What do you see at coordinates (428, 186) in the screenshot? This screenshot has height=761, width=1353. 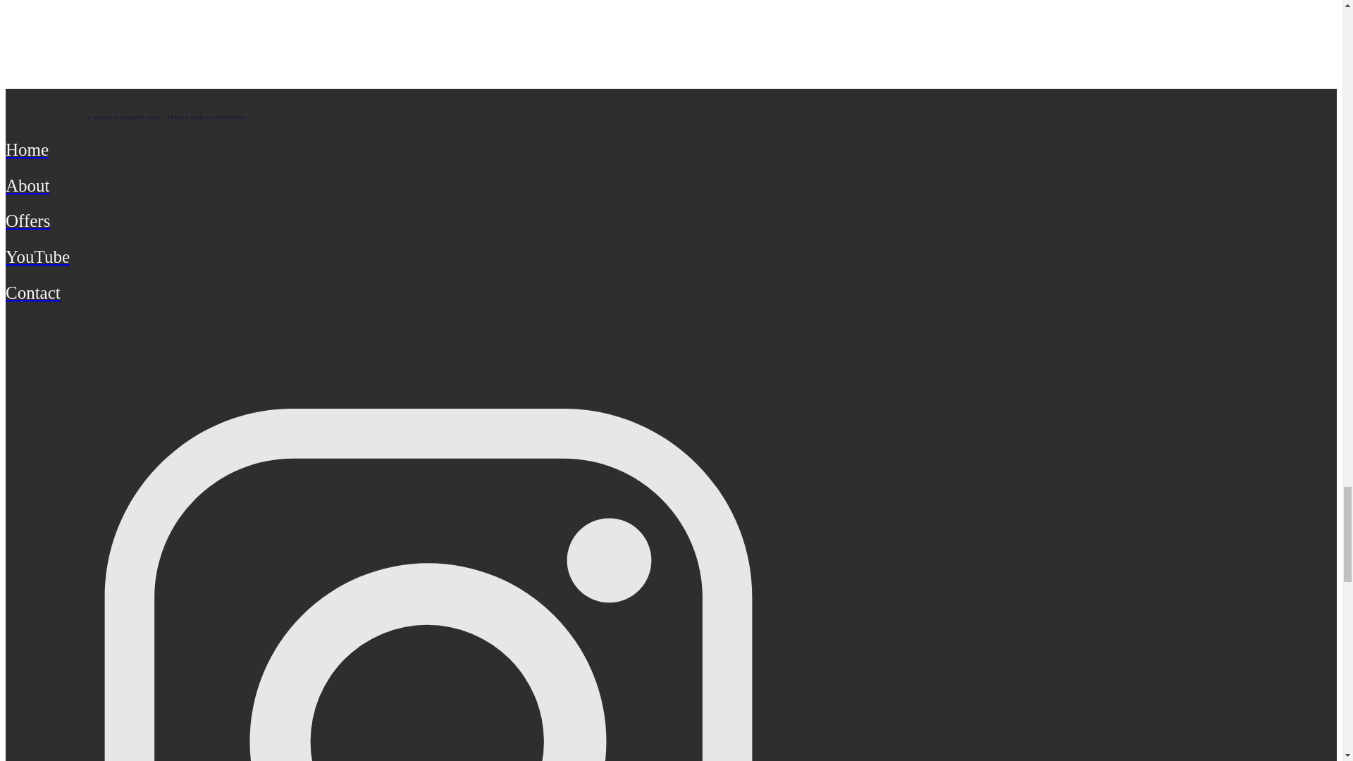 I see `About` at bounding box center [428, 186].